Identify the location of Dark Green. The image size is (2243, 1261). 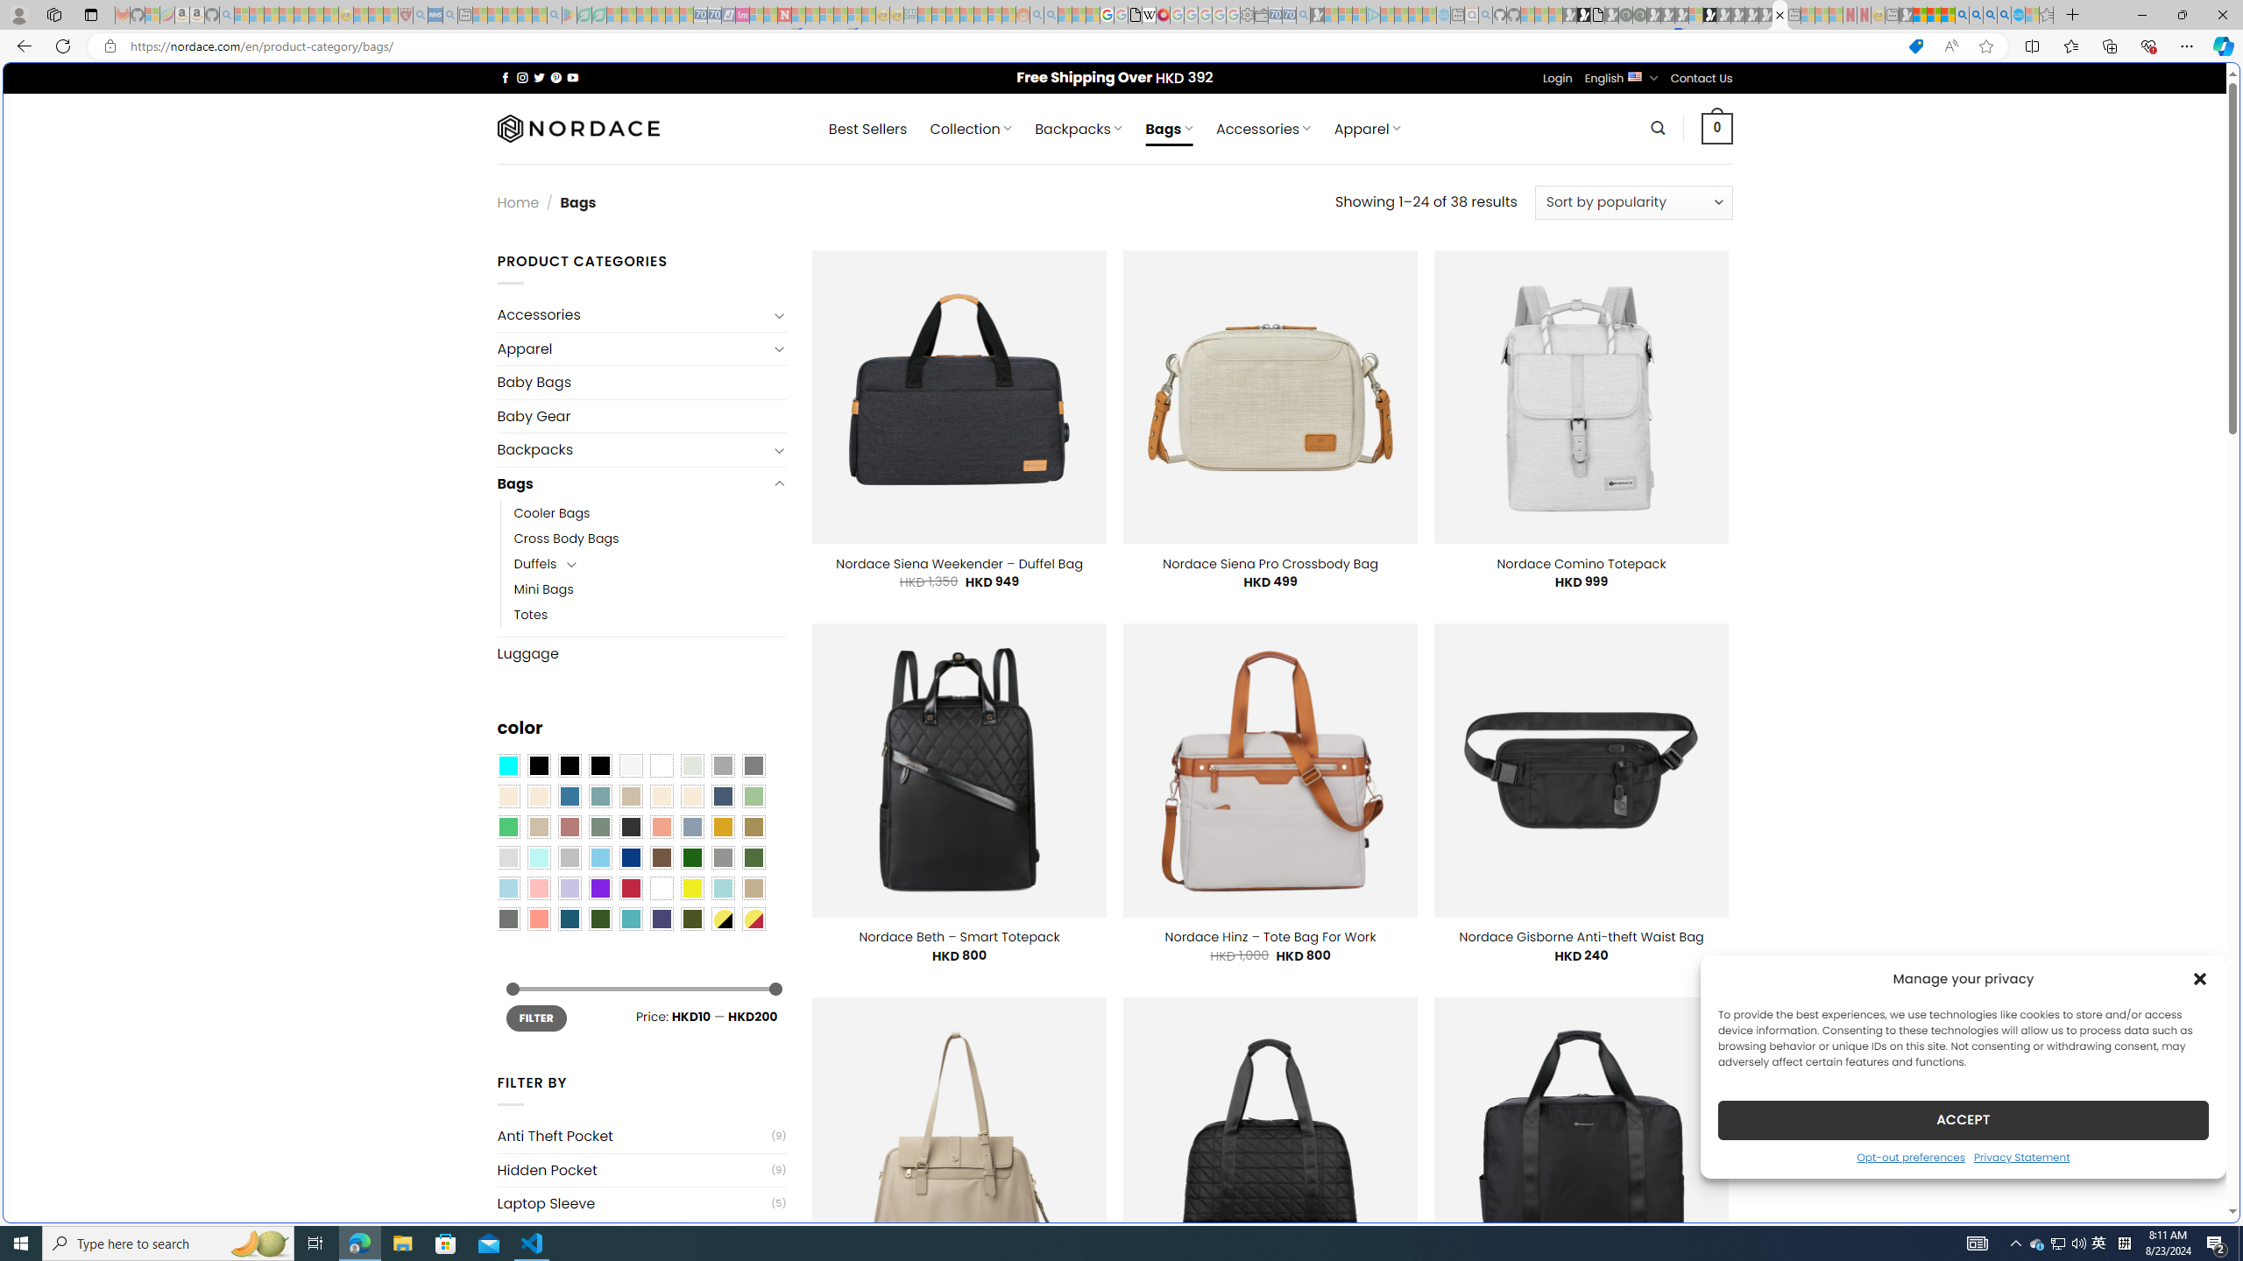
(692, 858).